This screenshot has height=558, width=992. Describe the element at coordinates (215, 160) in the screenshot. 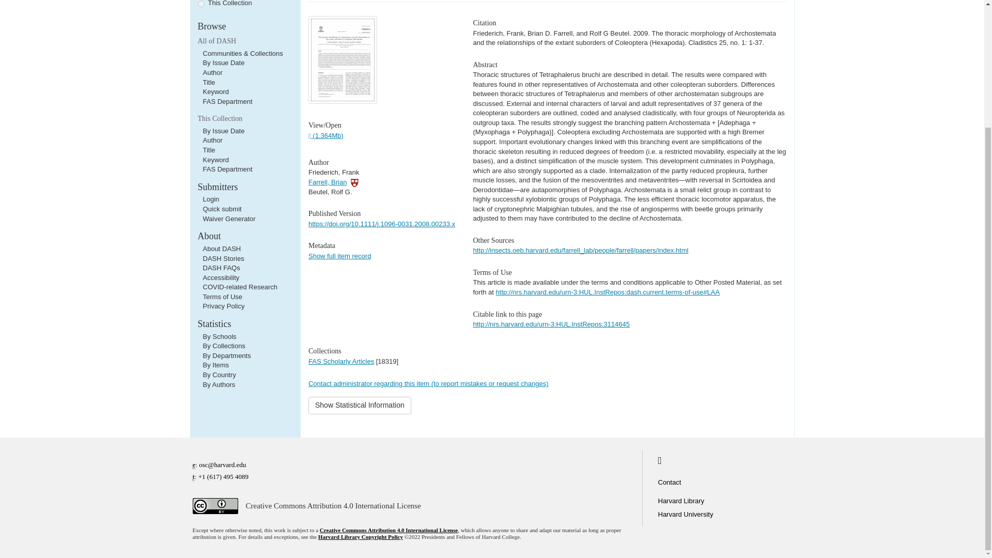

I see `Keyword` at that location.